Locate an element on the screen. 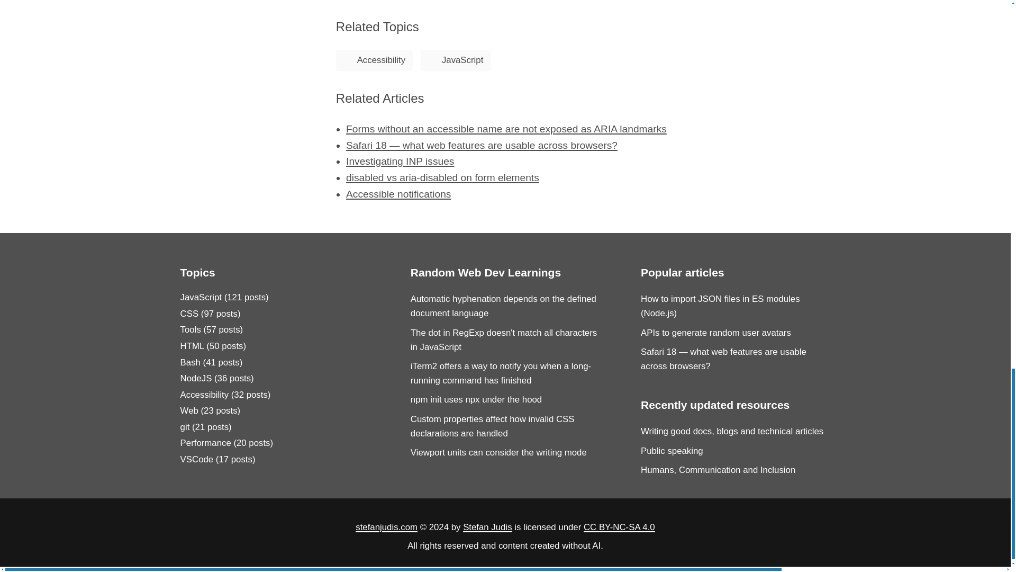  Investigating INP issues is located at coordinates (400, 161).